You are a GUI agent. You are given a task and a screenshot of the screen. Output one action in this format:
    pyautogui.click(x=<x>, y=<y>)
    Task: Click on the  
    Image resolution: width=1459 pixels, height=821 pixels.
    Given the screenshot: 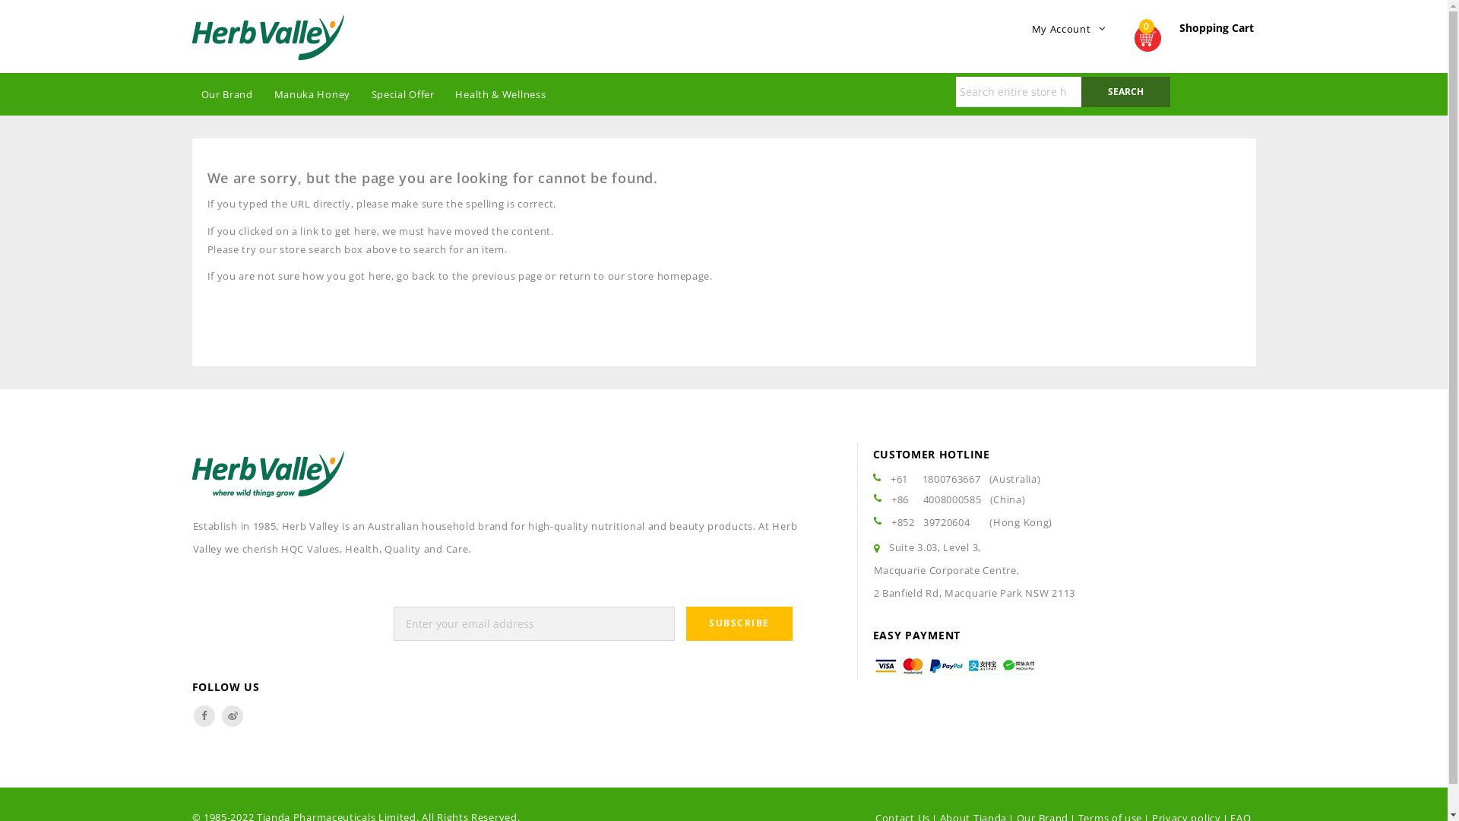 What is the action you would take?
    pyautogui.click(x=204, y=716)
    